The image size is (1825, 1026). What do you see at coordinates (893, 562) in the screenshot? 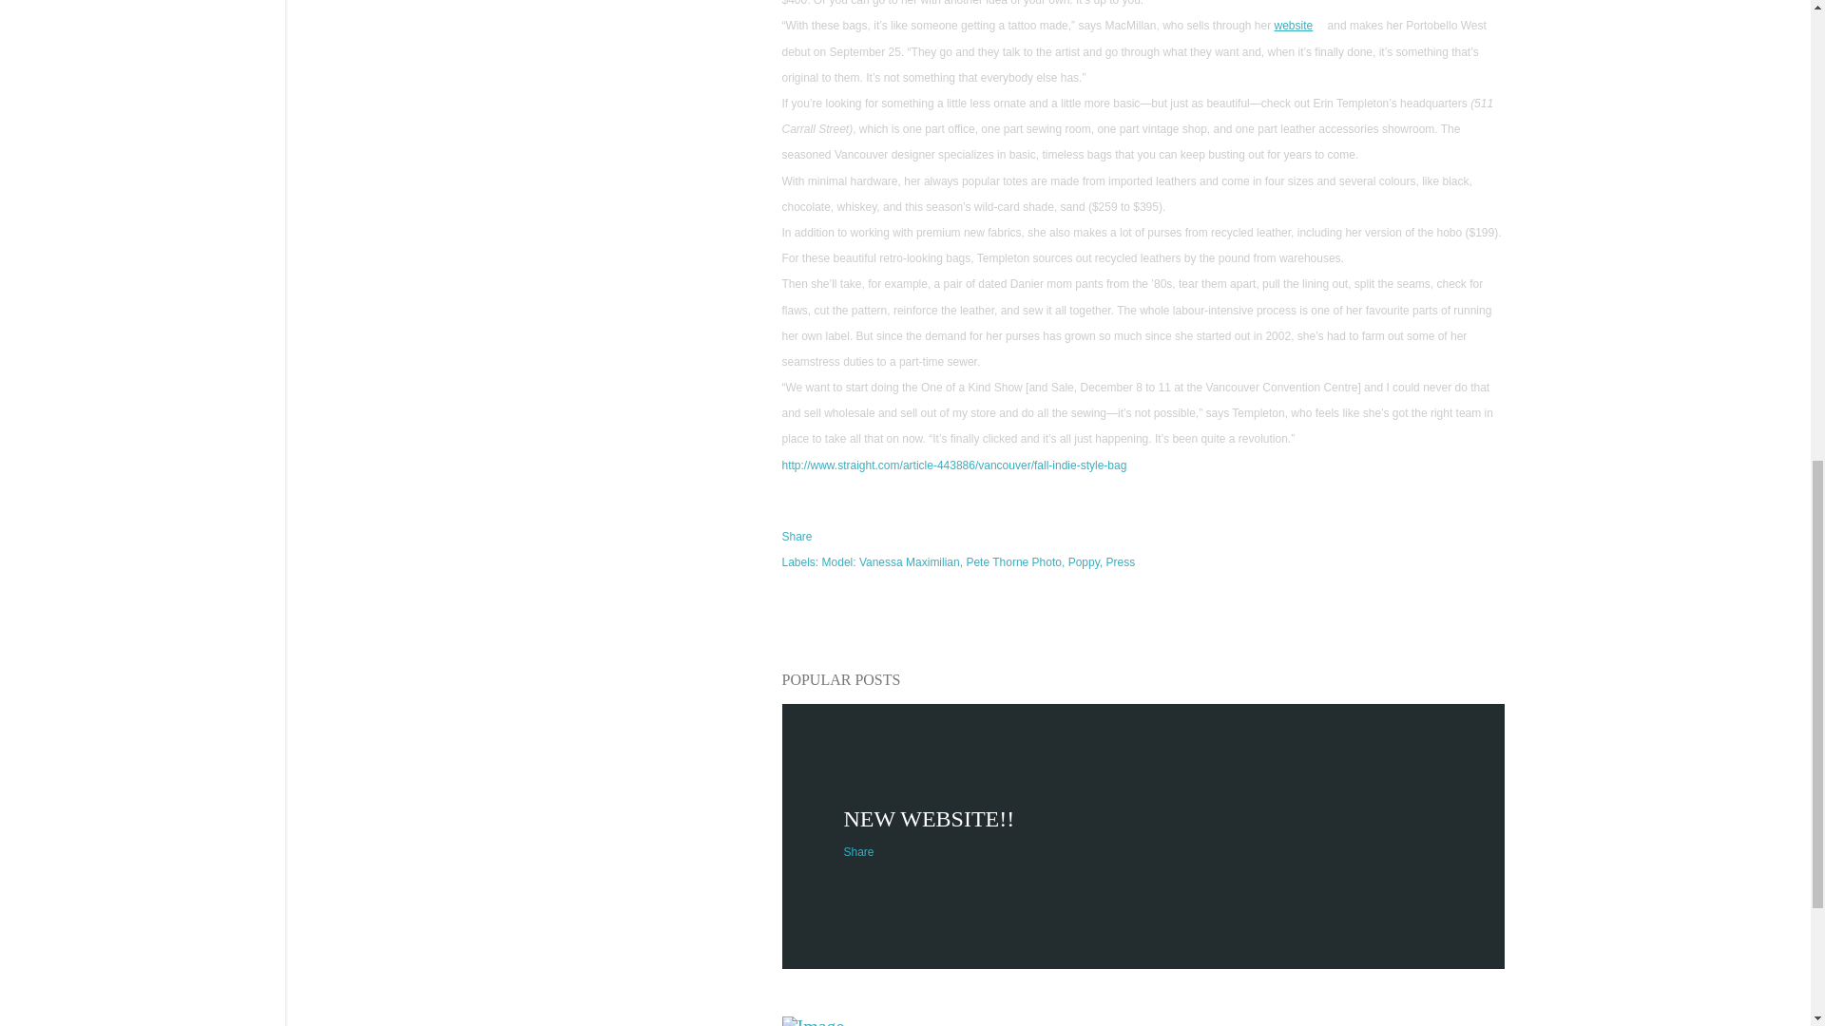
I see `Model: Vanessa Maximilian` at bounding box center [893, 562].